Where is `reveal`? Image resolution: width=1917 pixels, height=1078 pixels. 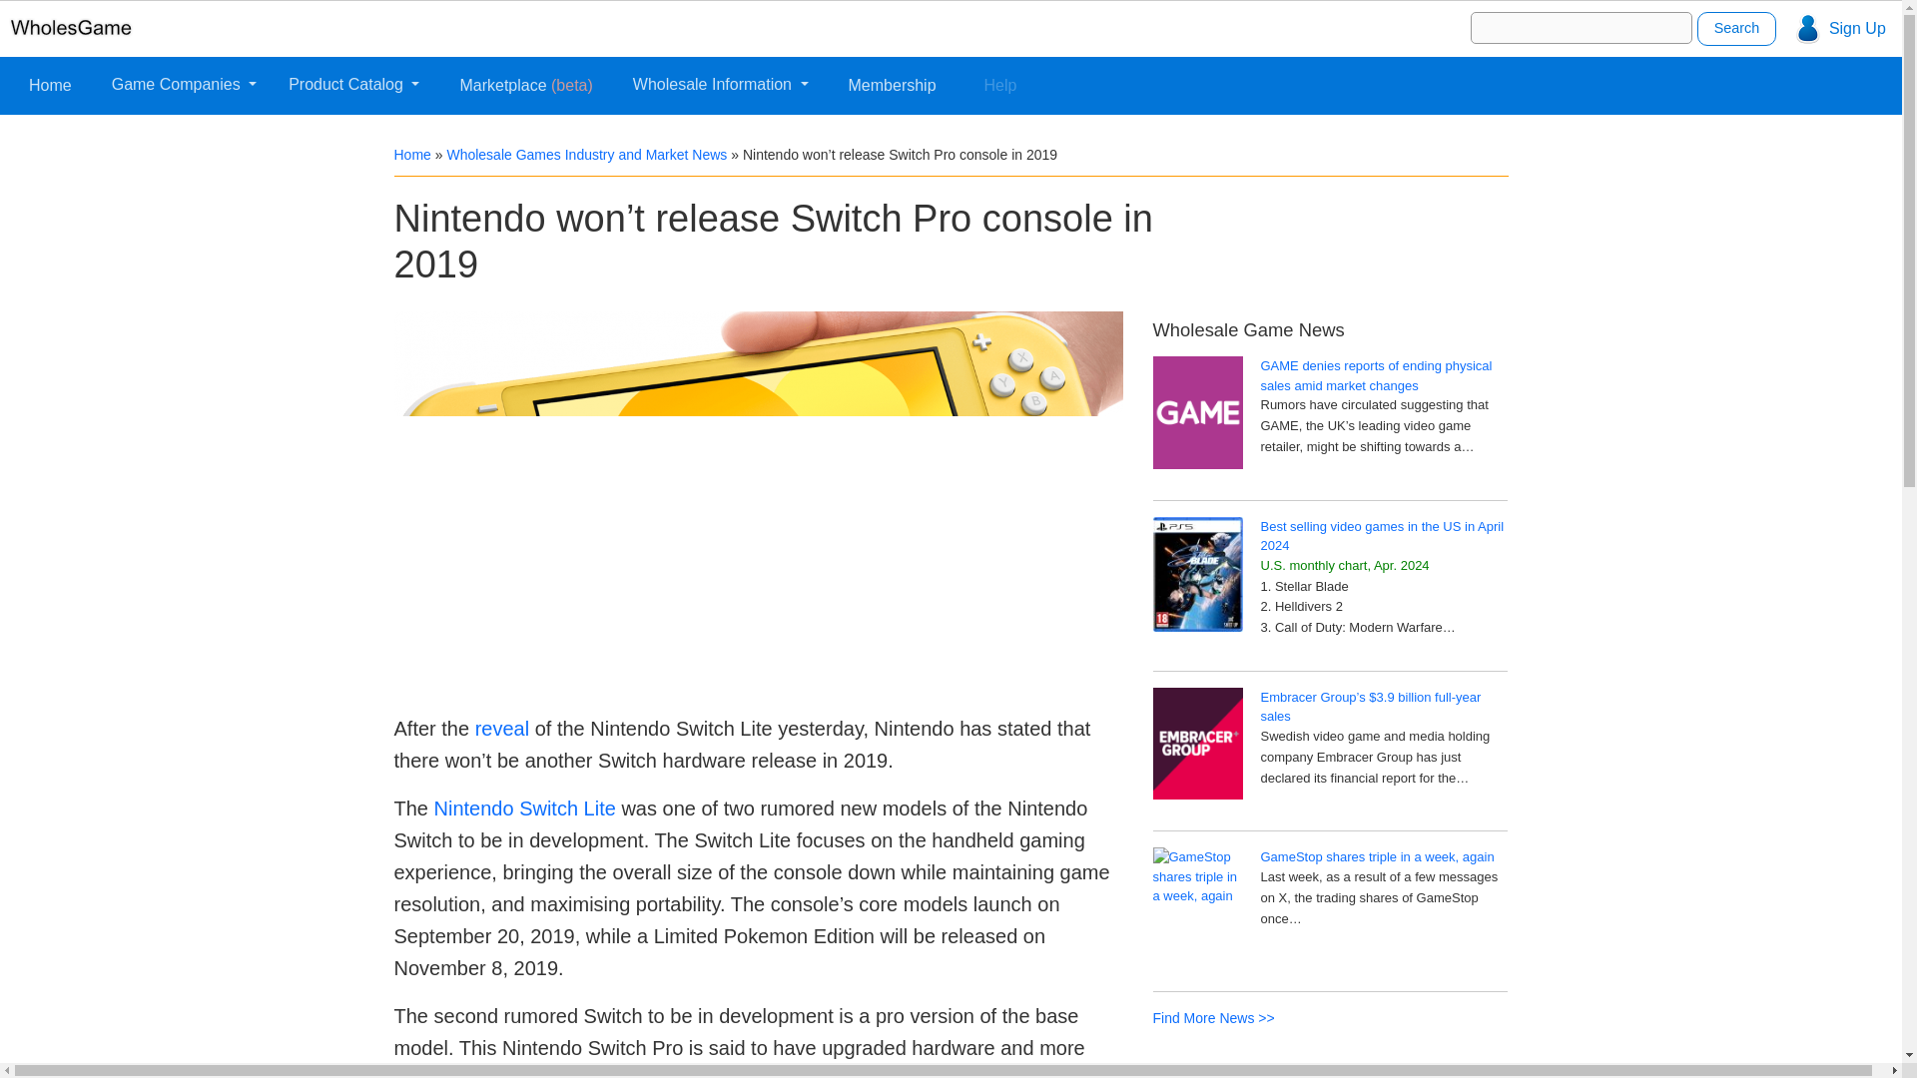 reveal is located at coordinates (501, 729).